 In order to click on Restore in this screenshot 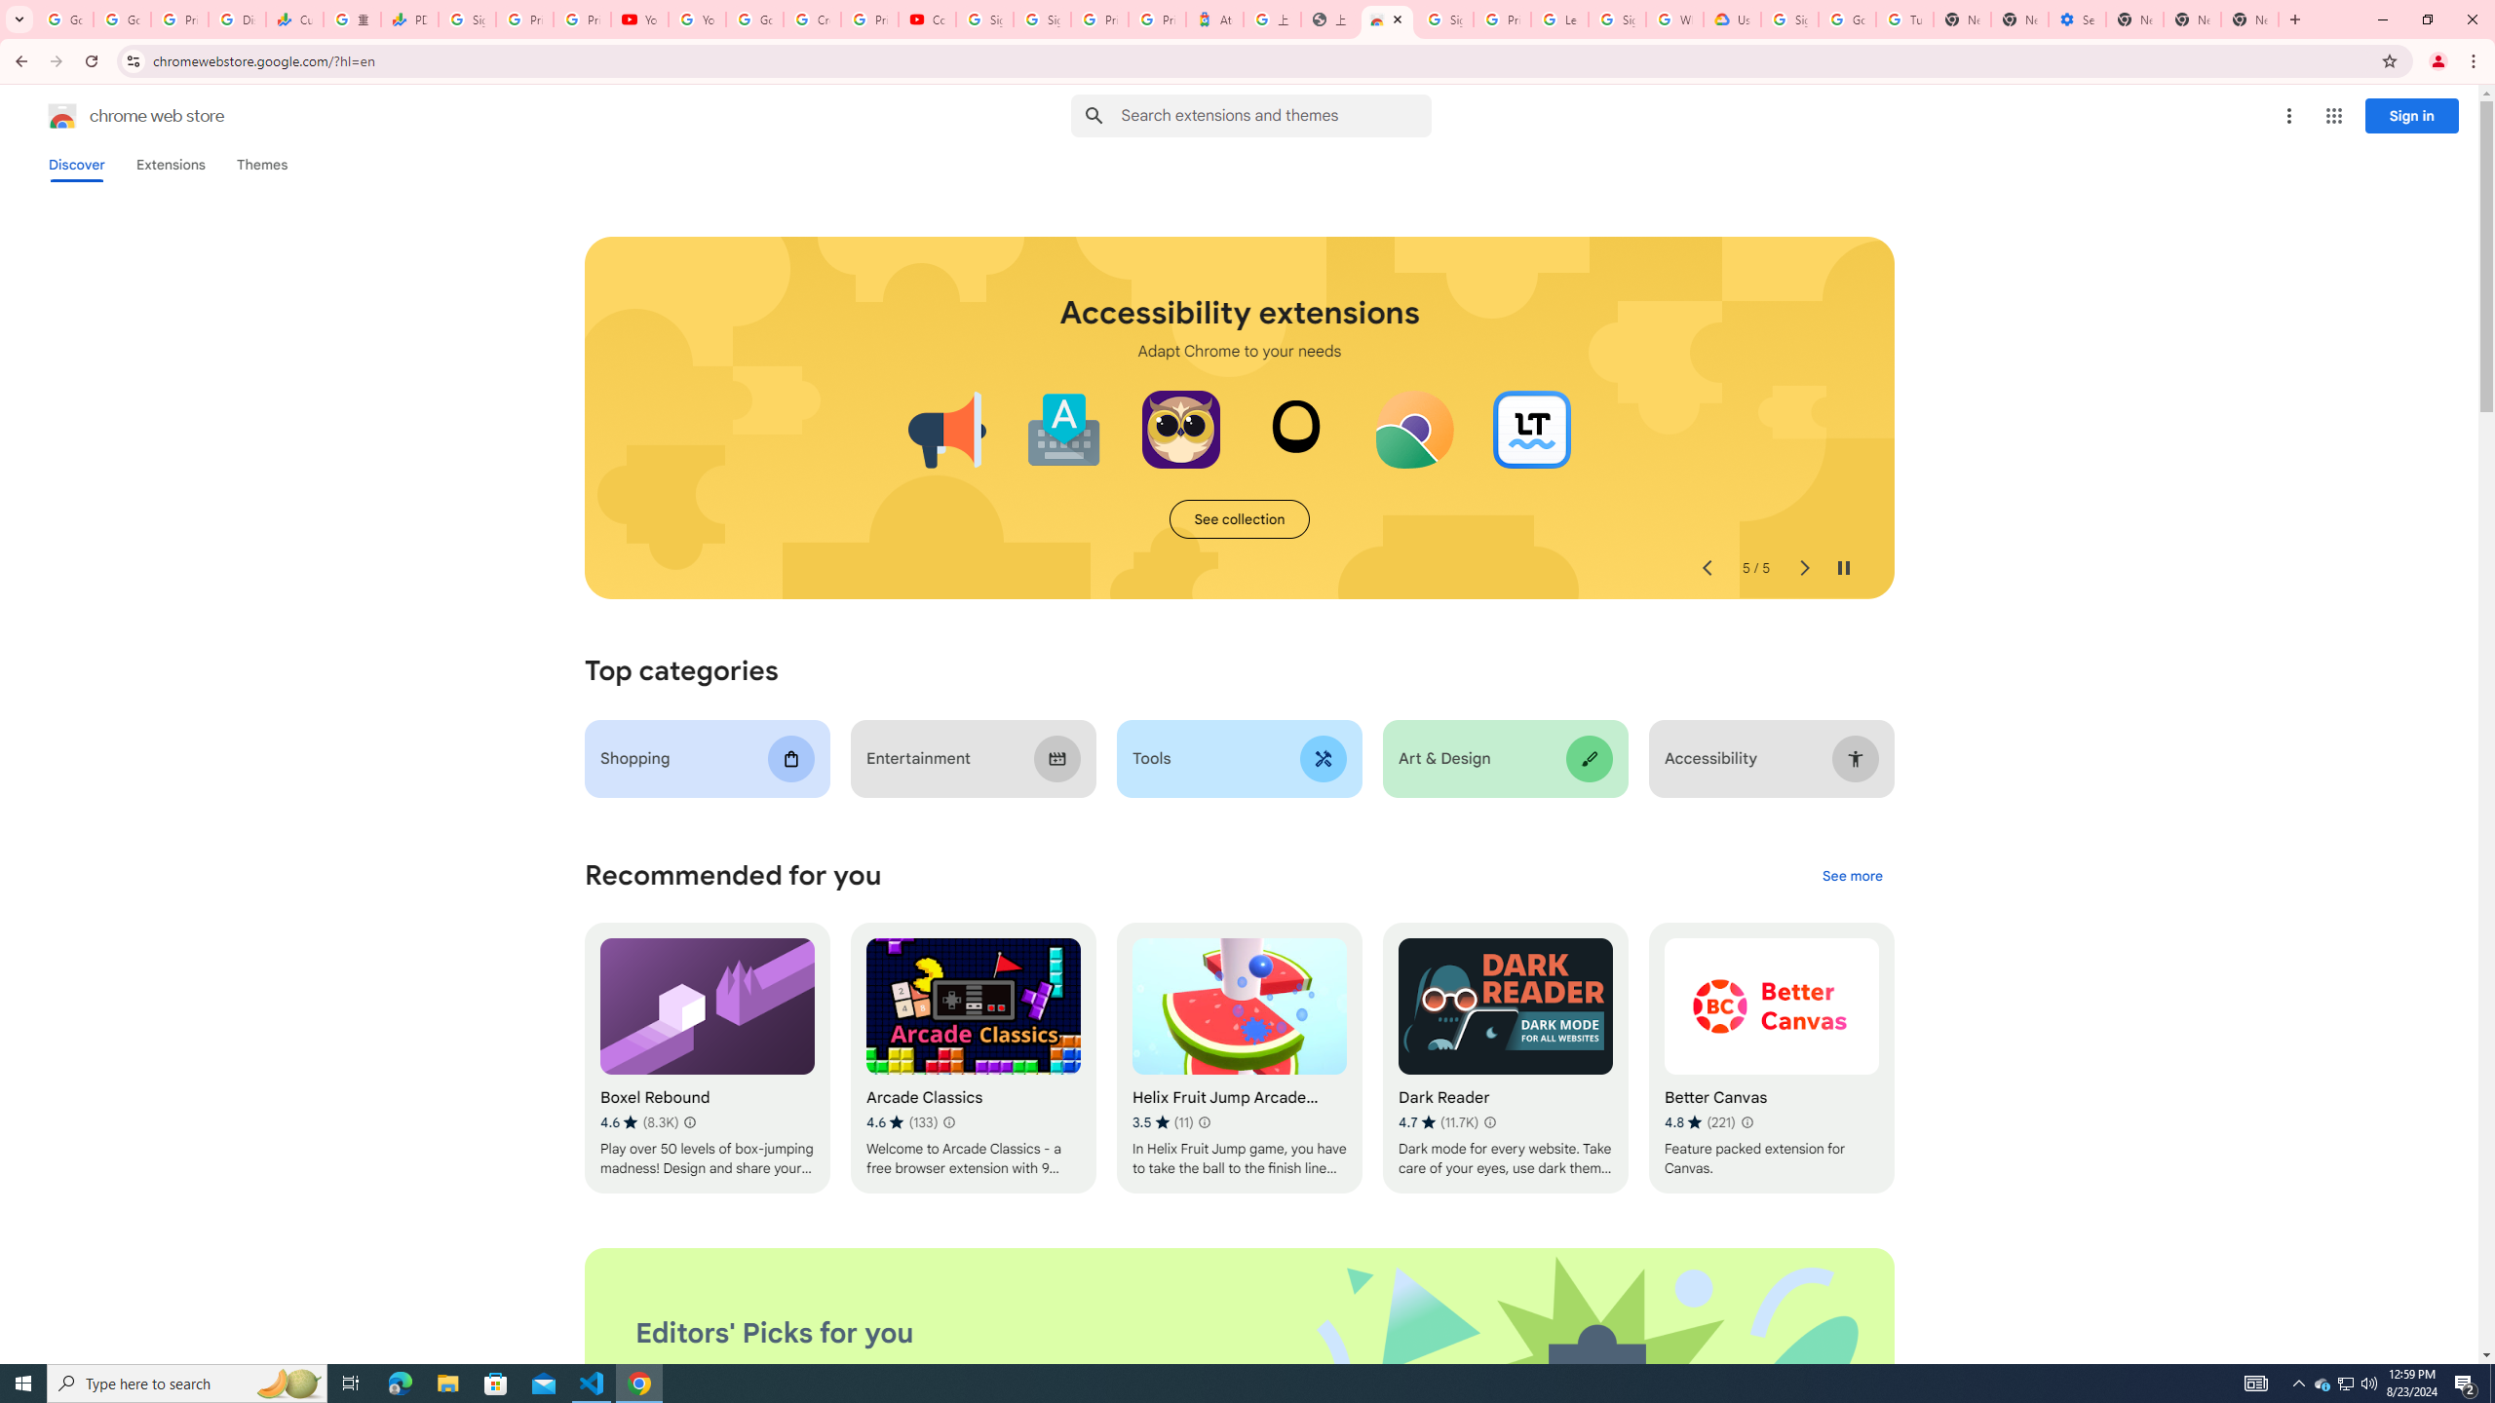, I will do `click(2427, 19)`.